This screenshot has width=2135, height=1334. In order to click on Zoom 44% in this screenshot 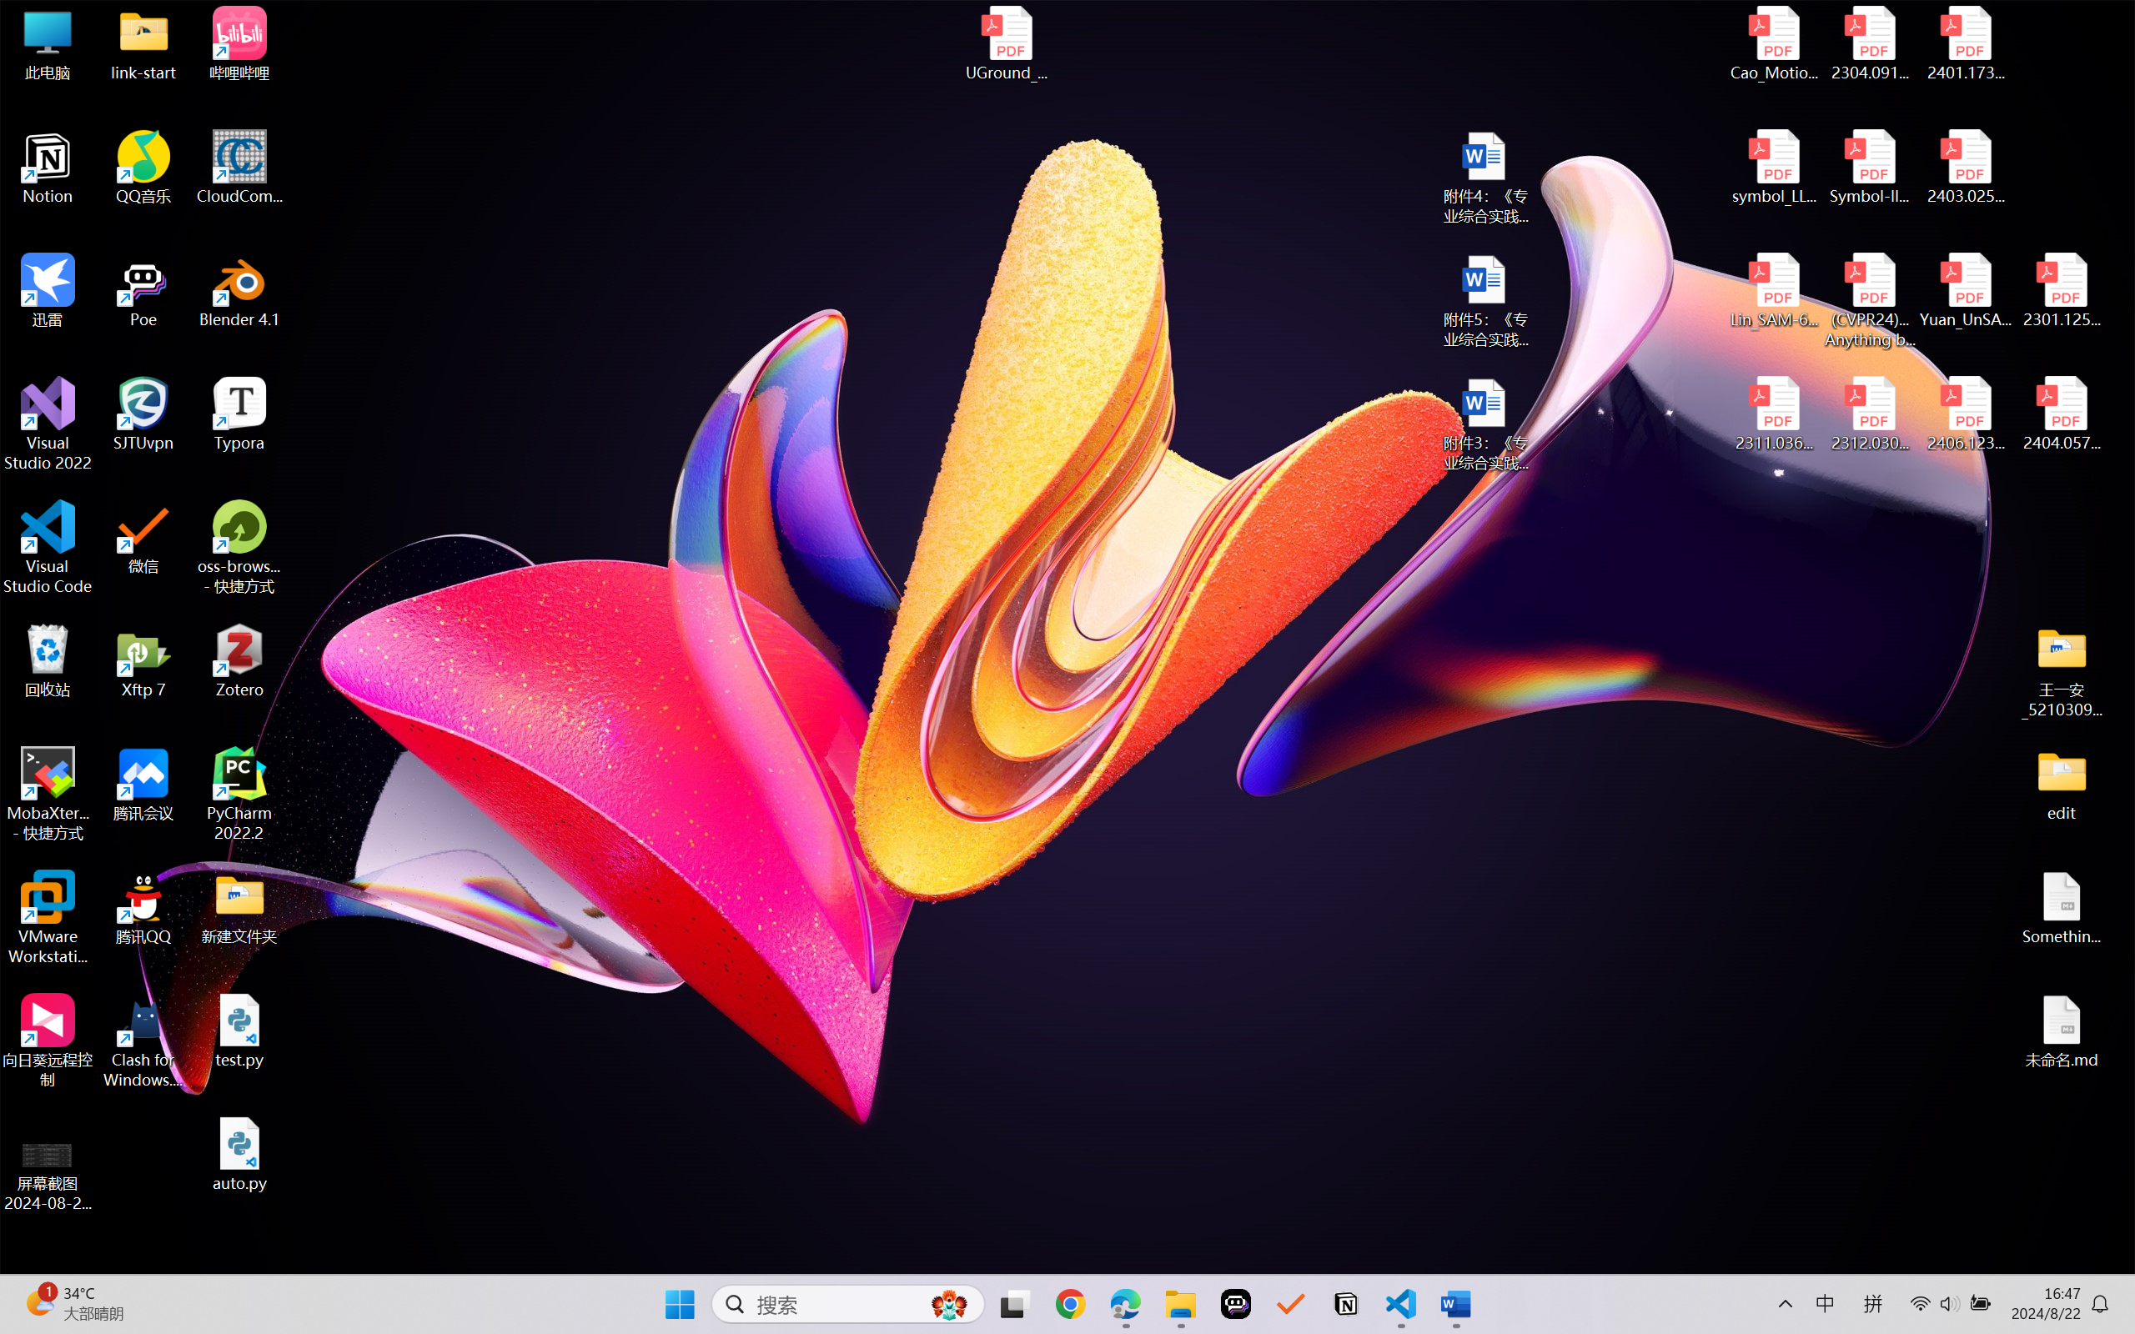, I will do `click(2112, 1261)`.